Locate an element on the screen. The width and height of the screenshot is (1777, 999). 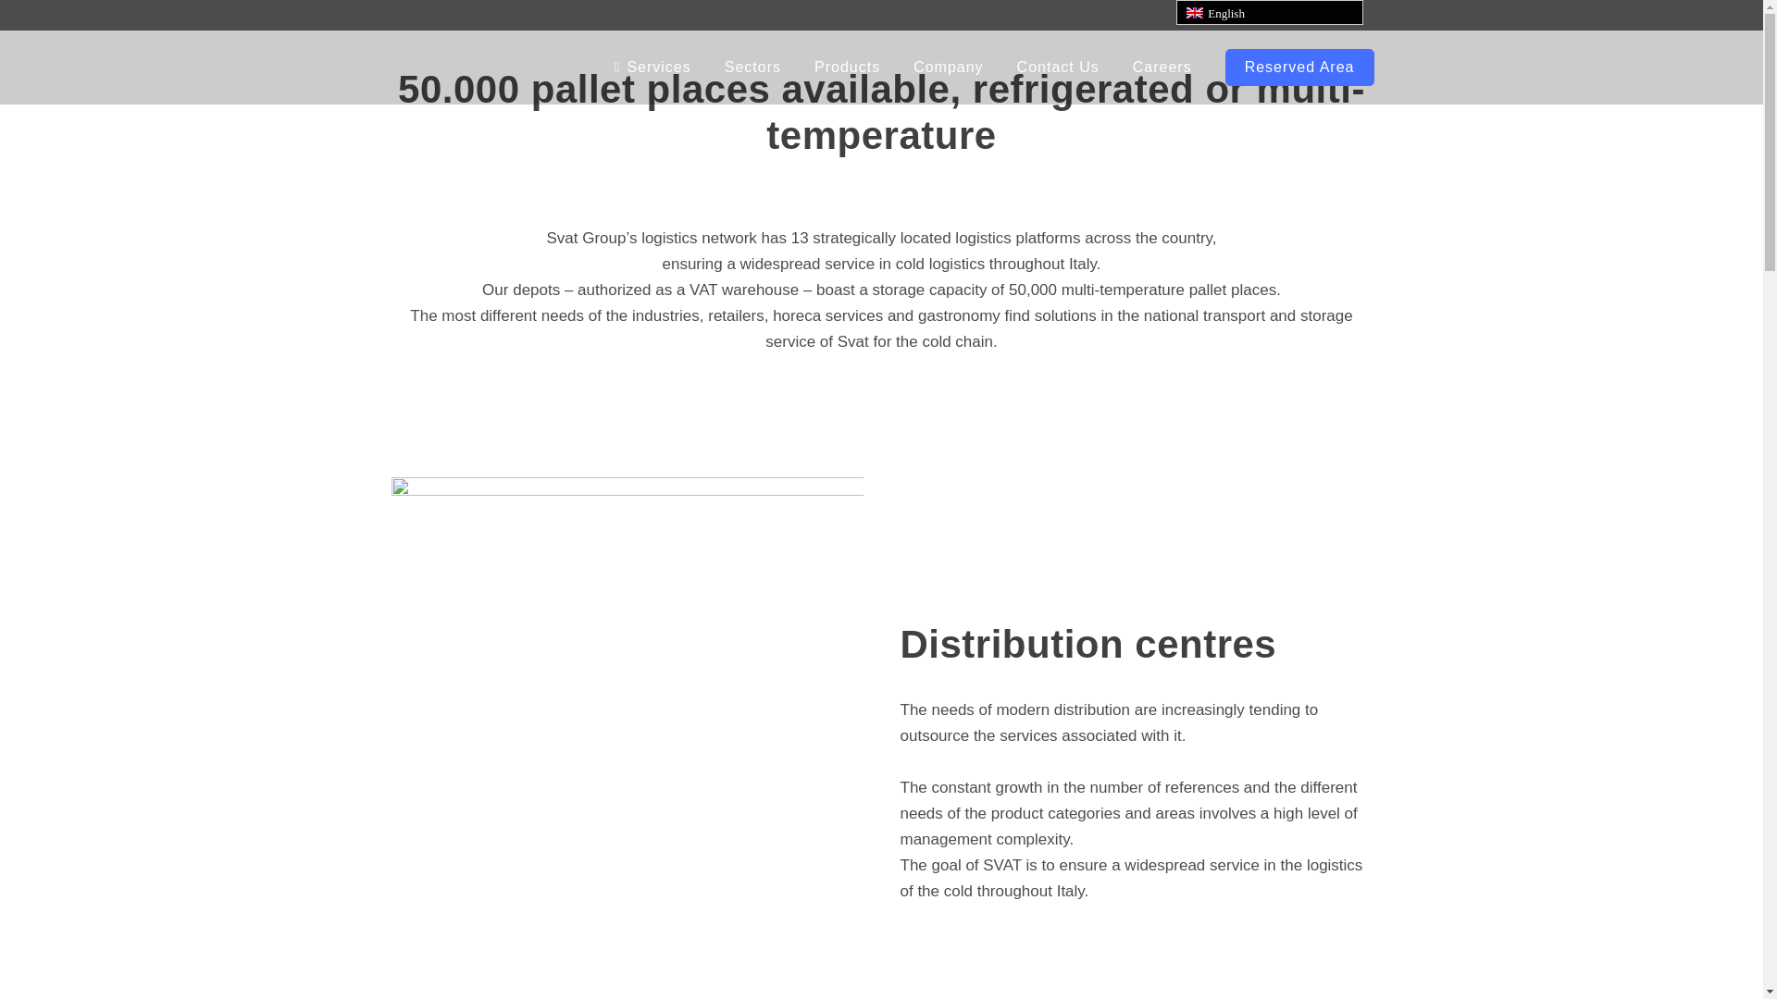
Reserved Area is located at coordinates (1299, 68).